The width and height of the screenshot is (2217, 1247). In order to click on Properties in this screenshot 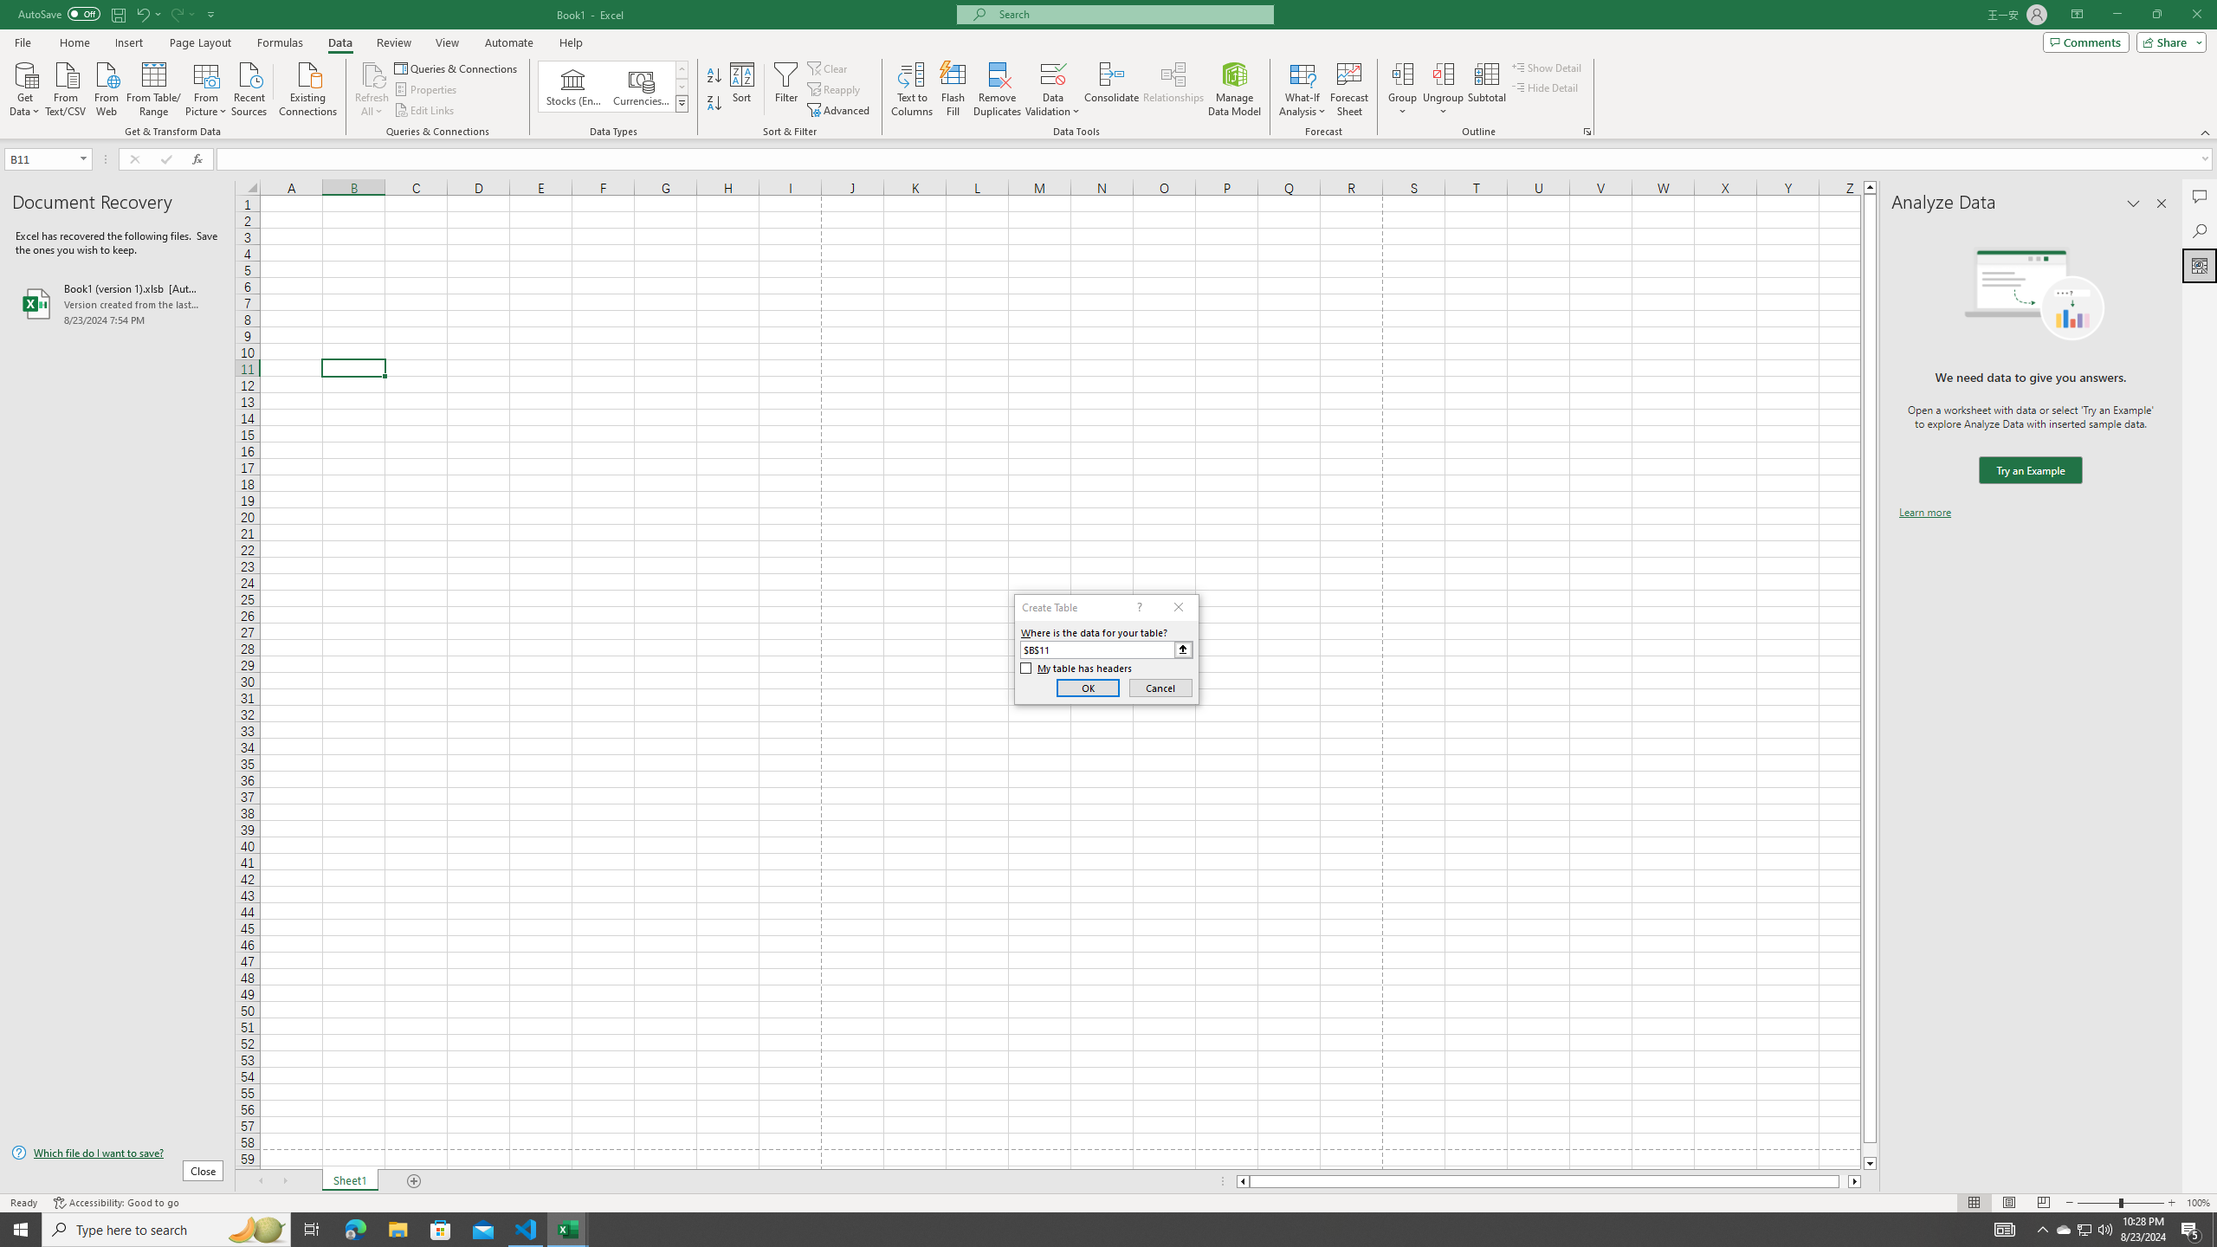, I will do `click(428, 90)`.